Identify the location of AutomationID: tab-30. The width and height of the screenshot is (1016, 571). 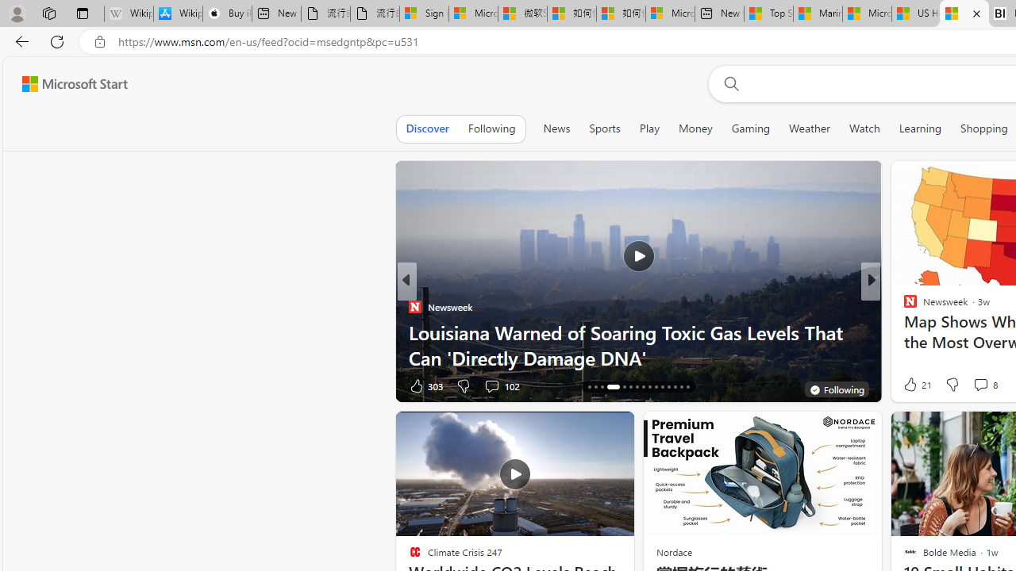
(687, 387).